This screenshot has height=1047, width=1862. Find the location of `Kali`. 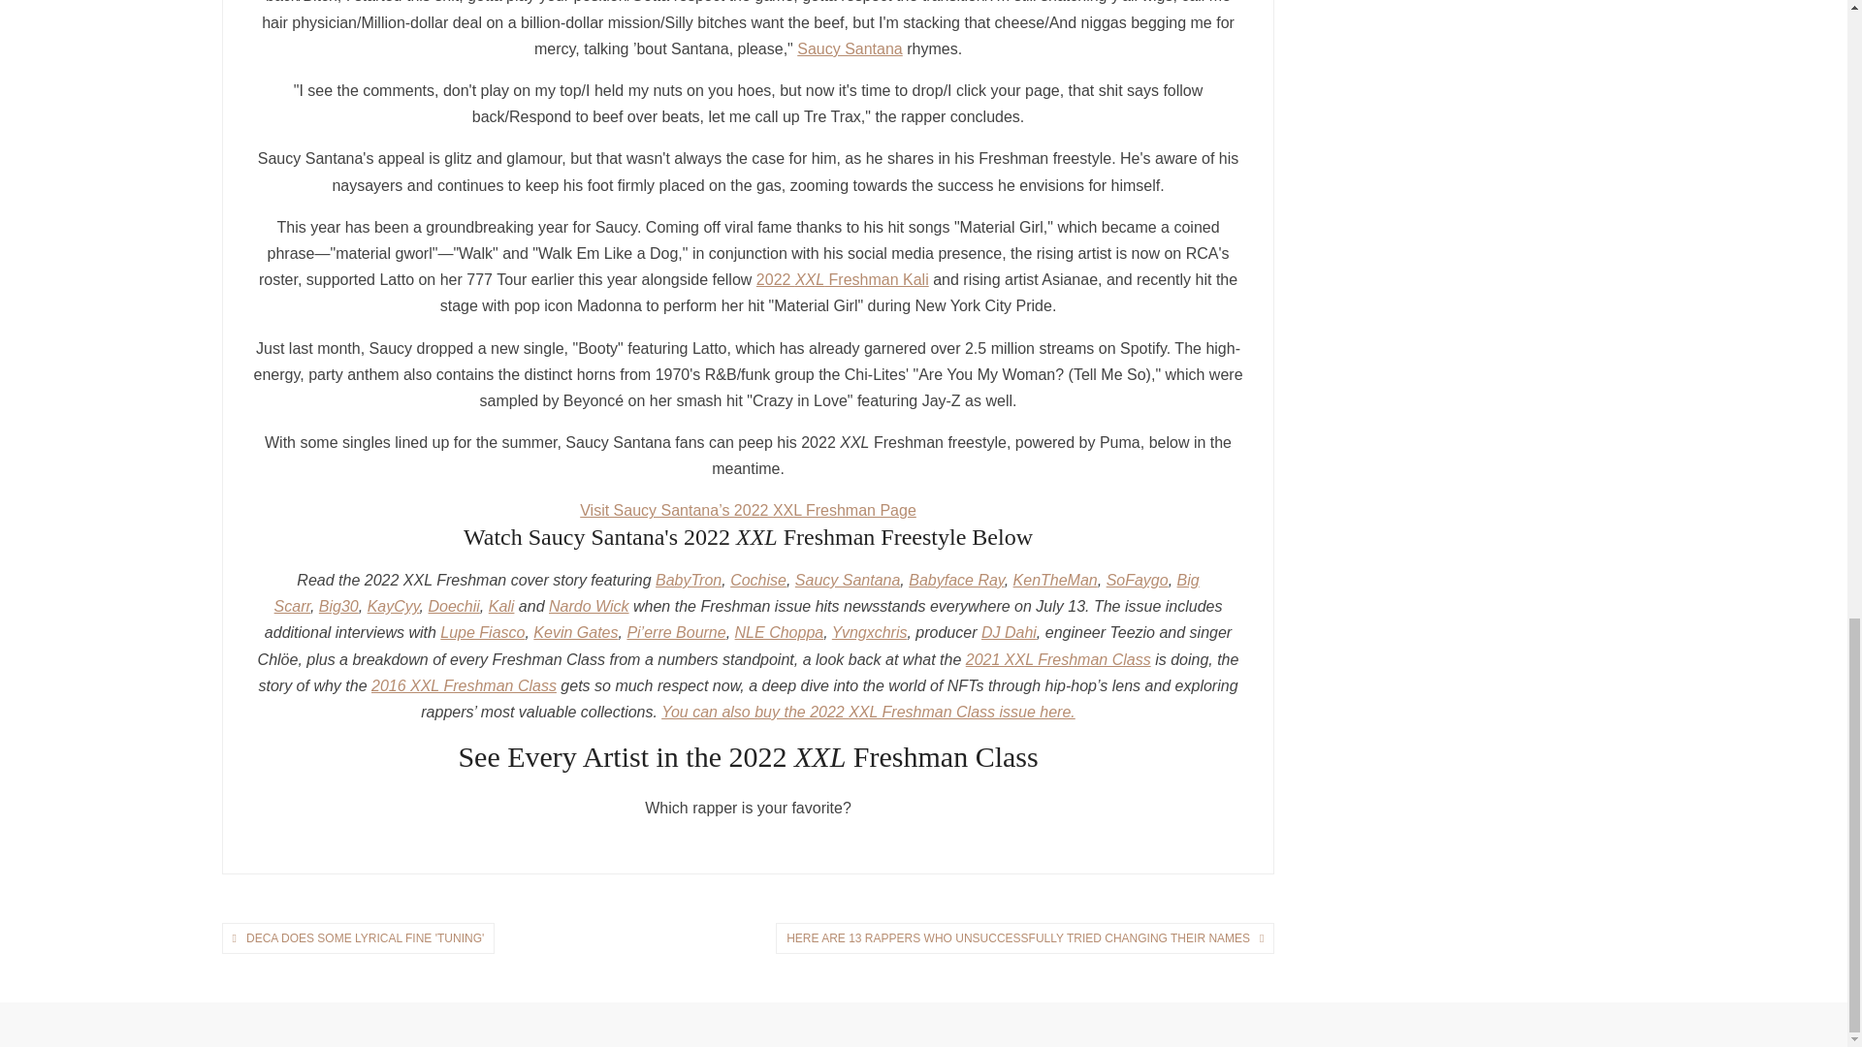

Kali is located at coordinates (501, 605).